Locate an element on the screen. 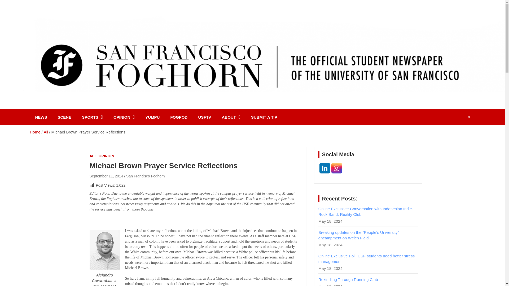 The image size is (509, 286). San Francisco Foghorn is located at coordinates (89, 107).